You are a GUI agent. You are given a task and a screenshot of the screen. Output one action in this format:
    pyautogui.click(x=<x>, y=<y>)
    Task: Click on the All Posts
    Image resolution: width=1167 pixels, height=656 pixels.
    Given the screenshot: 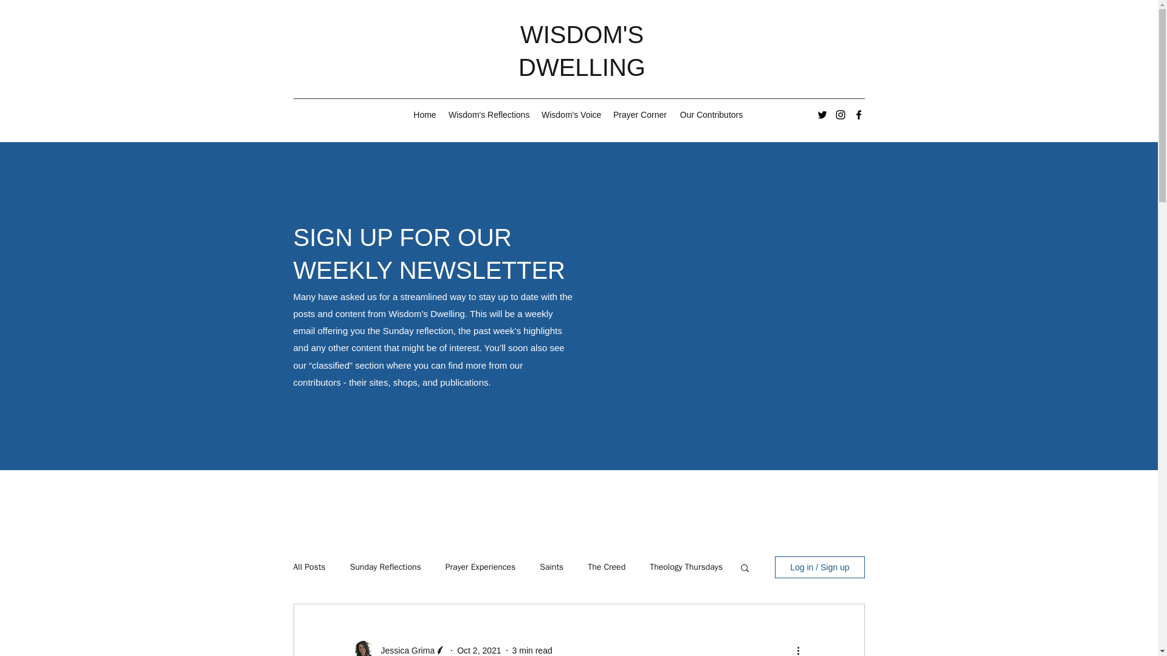 What is the action you would take?
    pyautogui.click(x=309, y=567)
    